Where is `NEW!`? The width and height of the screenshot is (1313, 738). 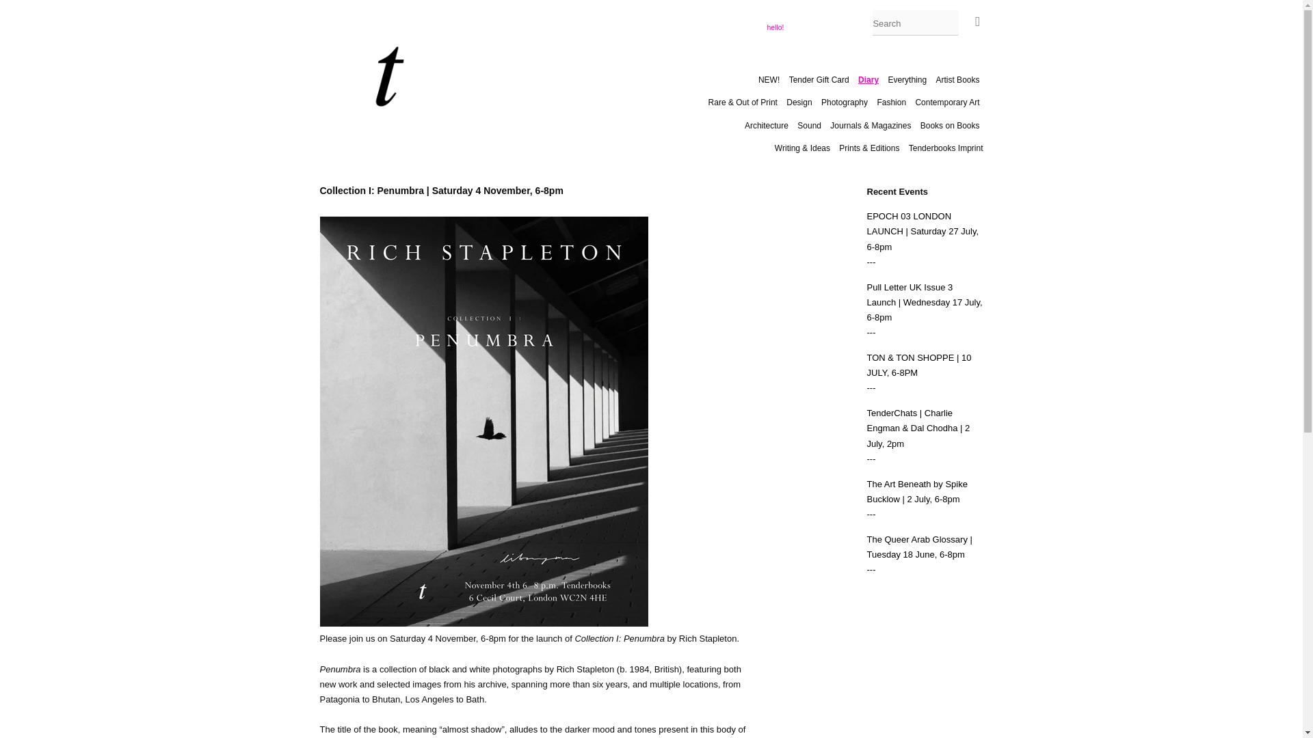 NEW! is located at coordinates (770, 79).